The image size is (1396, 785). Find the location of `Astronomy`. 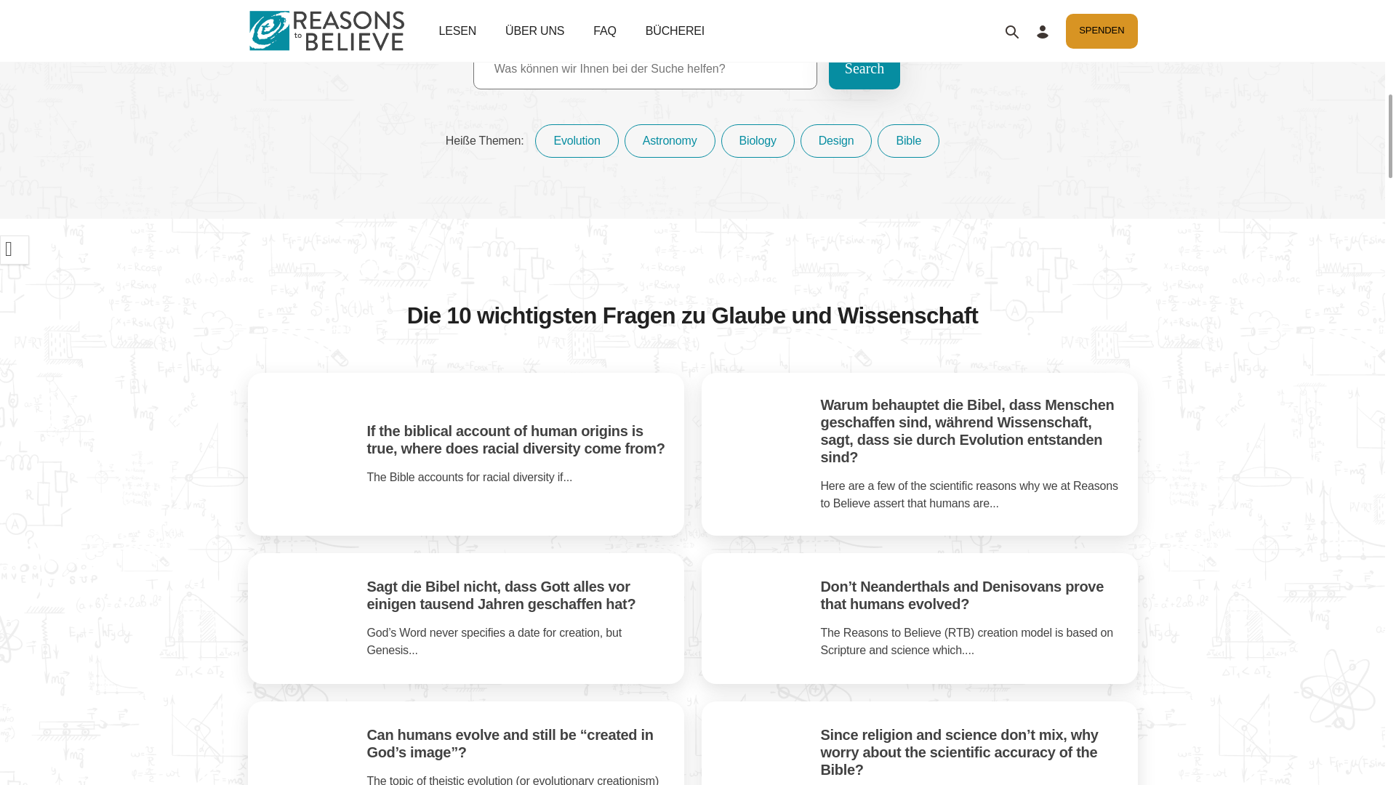

Astronomy is located at coordinates (669, 141).